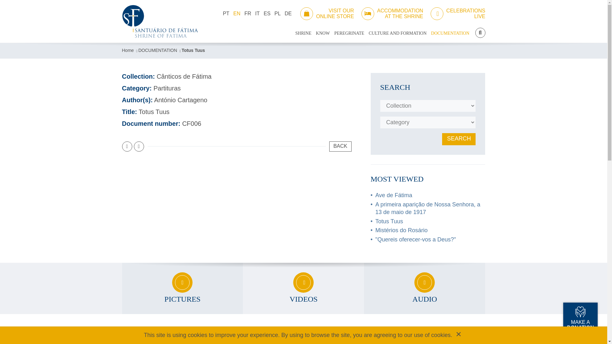 This screenshot has height=344, width=612. I want to click on PT, so click(258, 13).